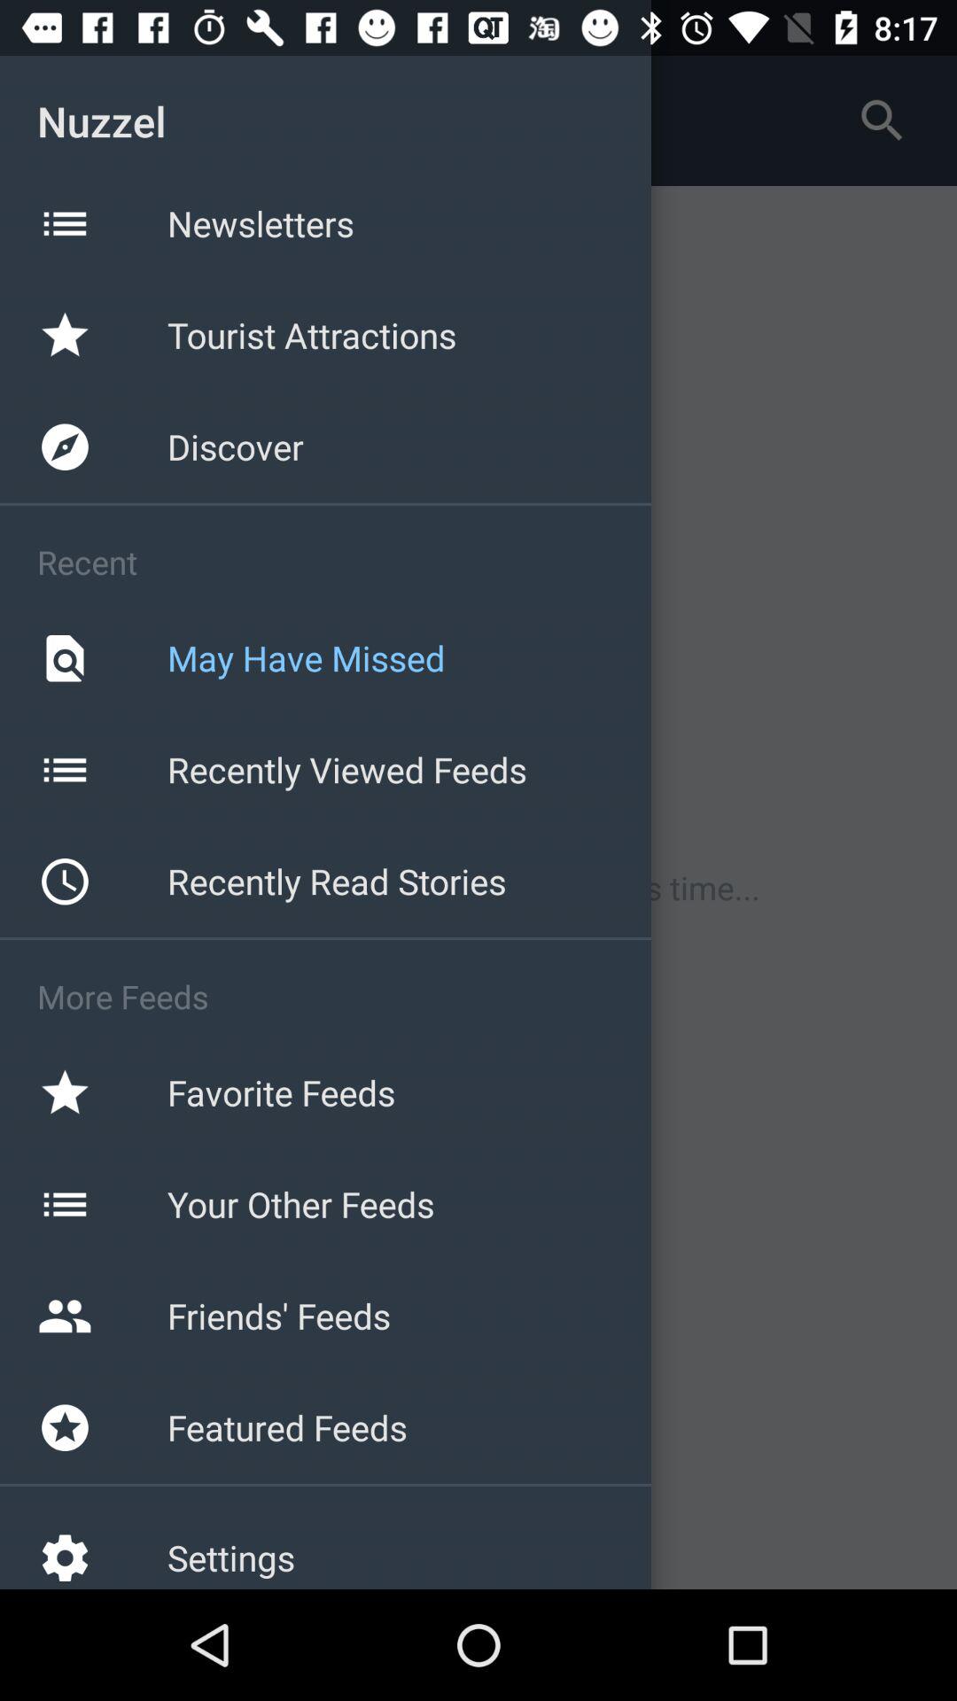  Describe the element at coordinates (65, 1092) in the screenshot. I see `select the icon favorite feeds` at that location.